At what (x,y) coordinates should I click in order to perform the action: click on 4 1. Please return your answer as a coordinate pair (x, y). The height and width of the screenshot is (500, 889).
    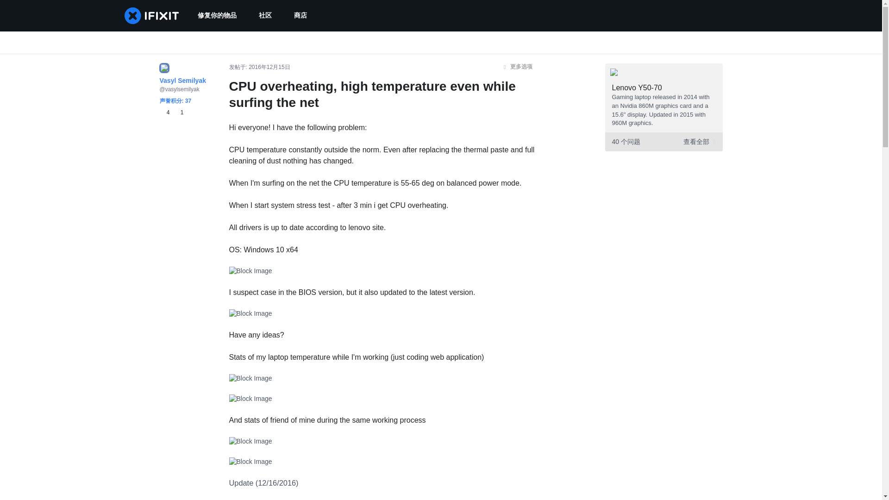
    Looking at the image, I should click on (171, 112).